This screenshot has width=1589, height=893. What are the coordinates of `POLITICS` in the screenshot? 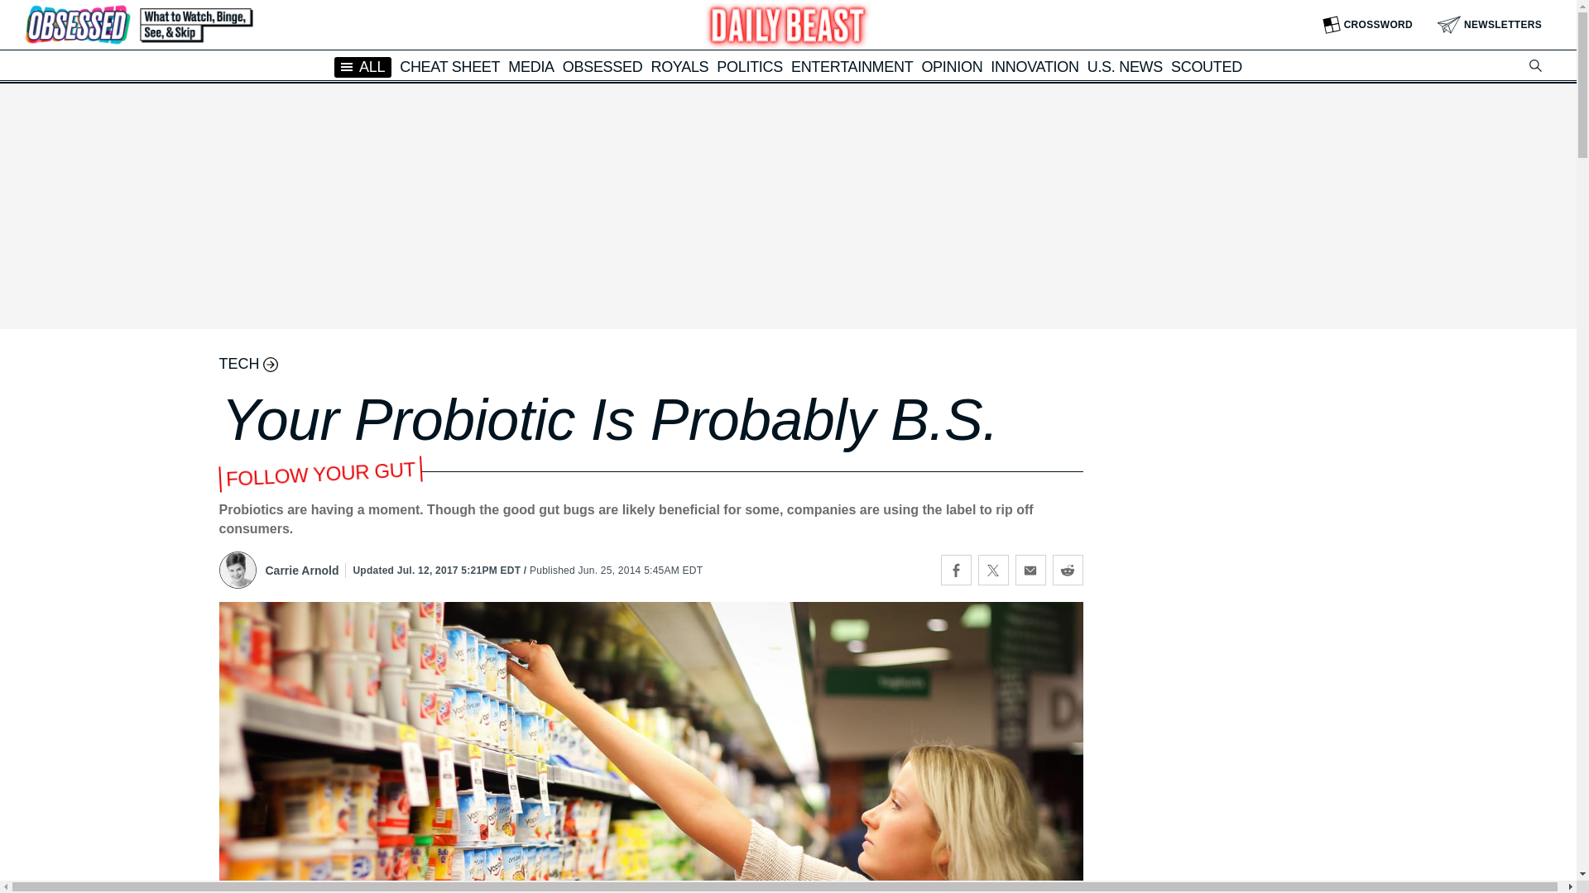 It's located at (750, 66).